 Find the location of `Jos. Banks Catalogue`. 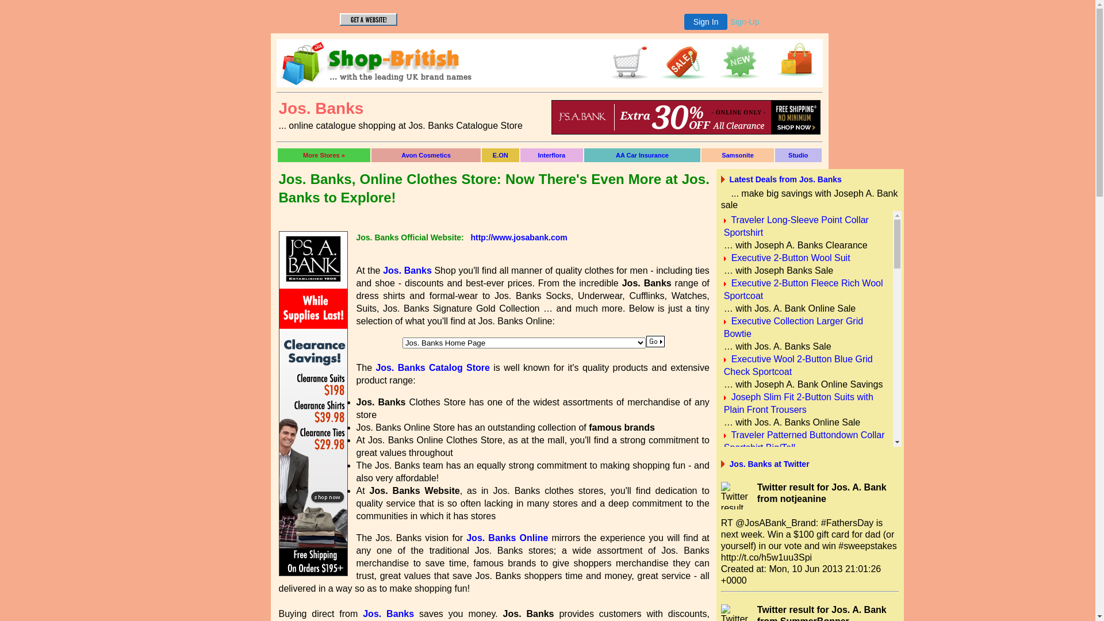

Jos. Banks Catalogue is located at coordinates (685, 131).